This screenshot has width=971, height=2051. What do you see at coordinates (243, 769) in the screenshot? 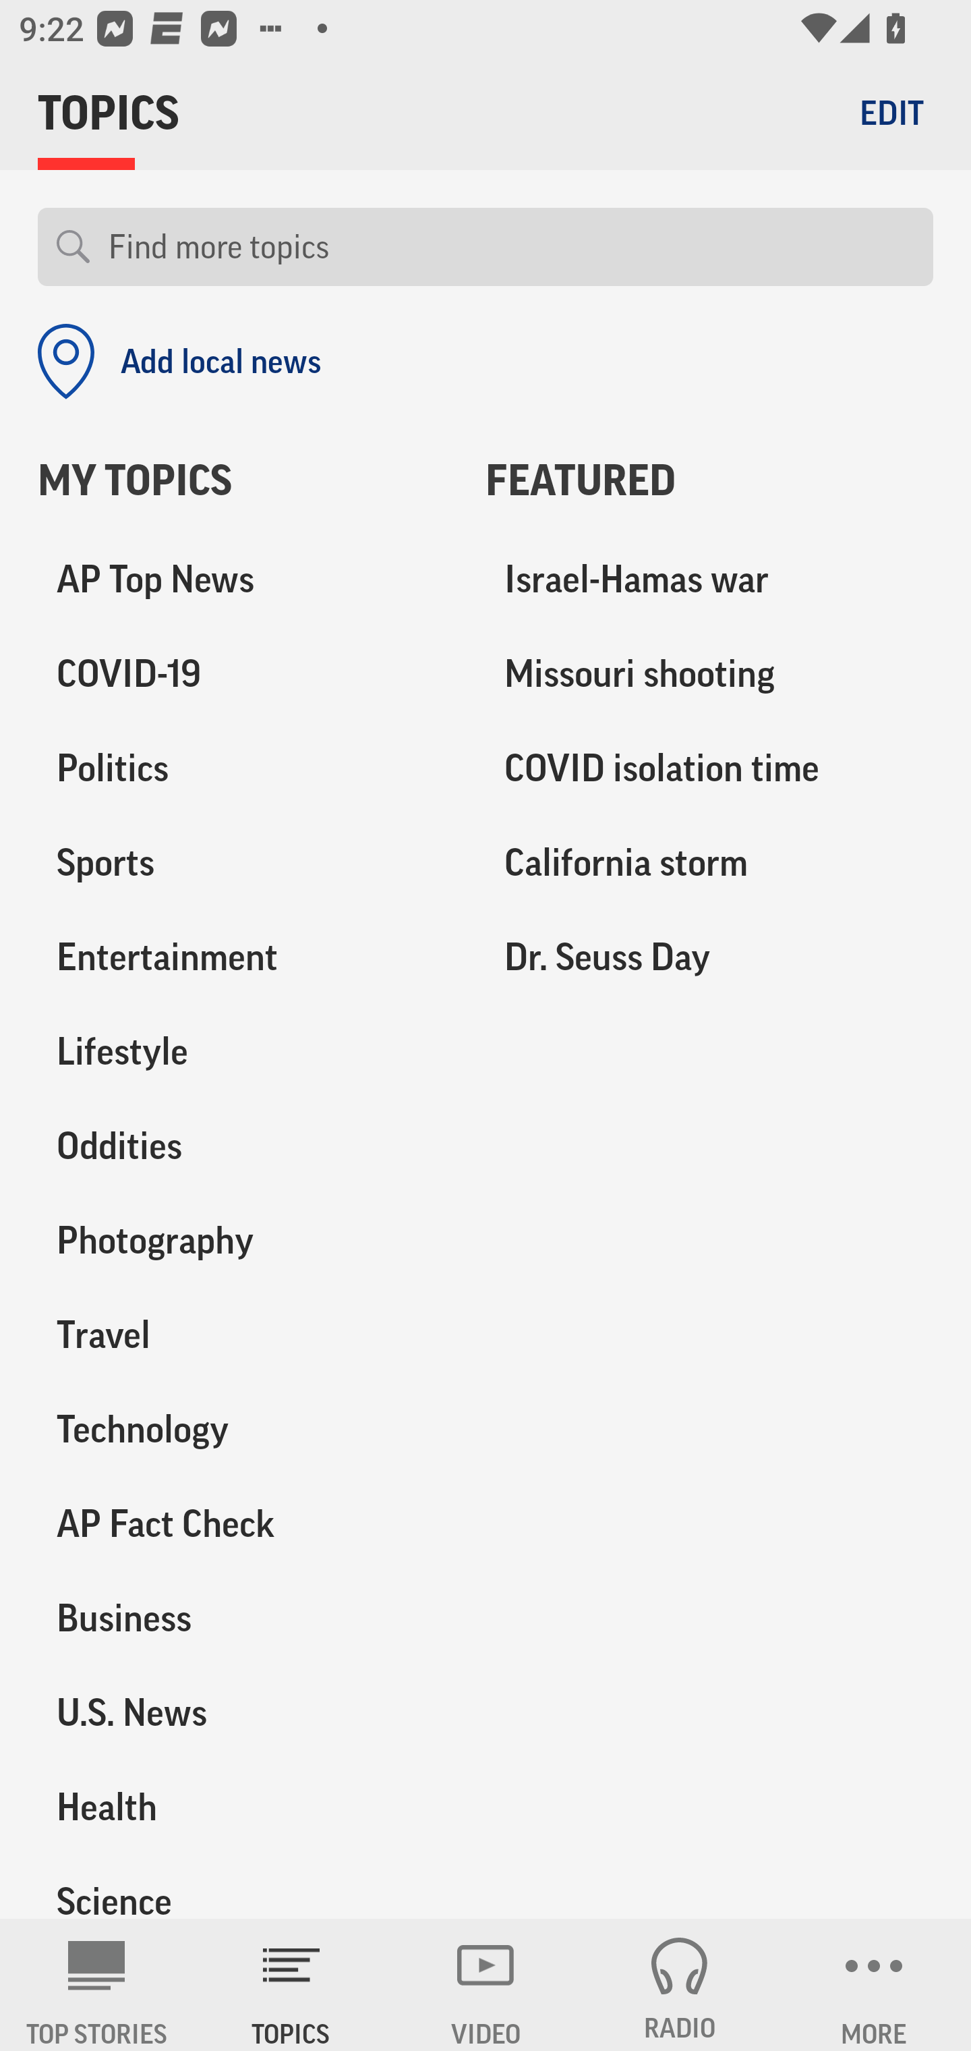
I see `Politics` at bounding box center [243, 769].